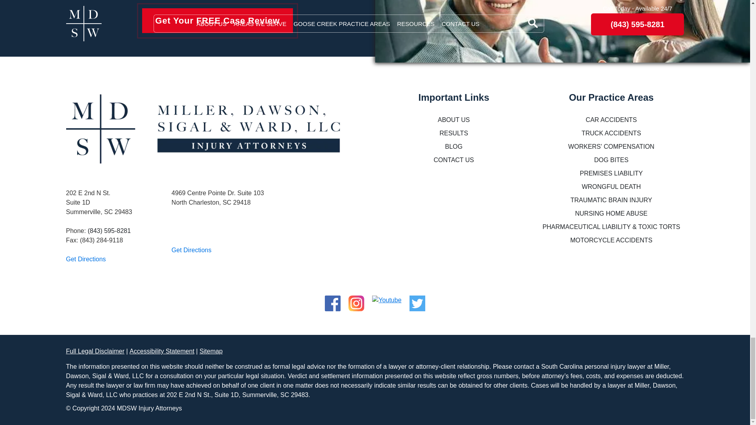 Image resolution: width=756 pixels, height=425 pixels. Describe the element at coordinates (333, 300) in the screenshot. I see `Facebook` at that location.